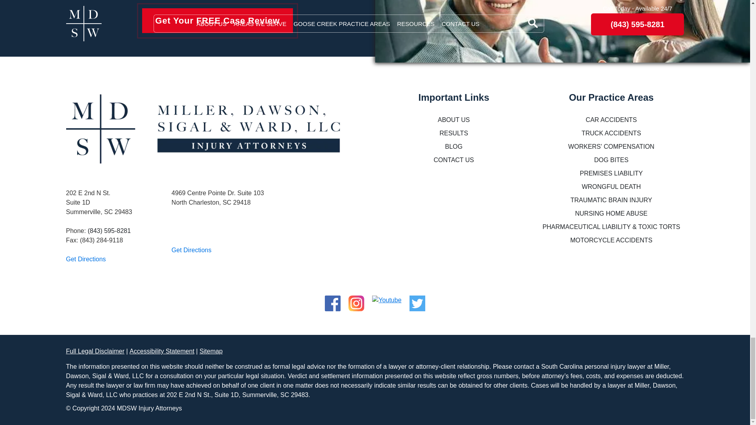 Image resolution: width=756 pixels, height=425 pixels. Describe the element at coordinates (333, 300) in the screenshot. I see `Facebook` at that location.